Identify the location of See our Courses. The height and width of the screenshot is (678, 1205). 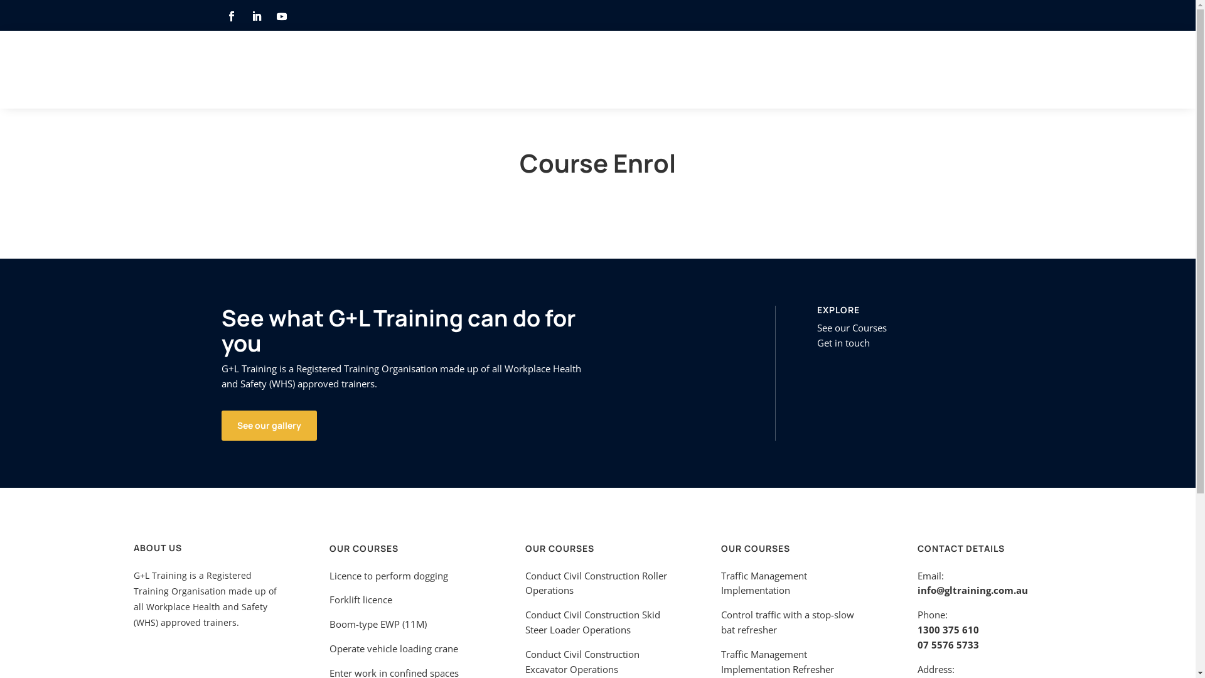
(852, 328).